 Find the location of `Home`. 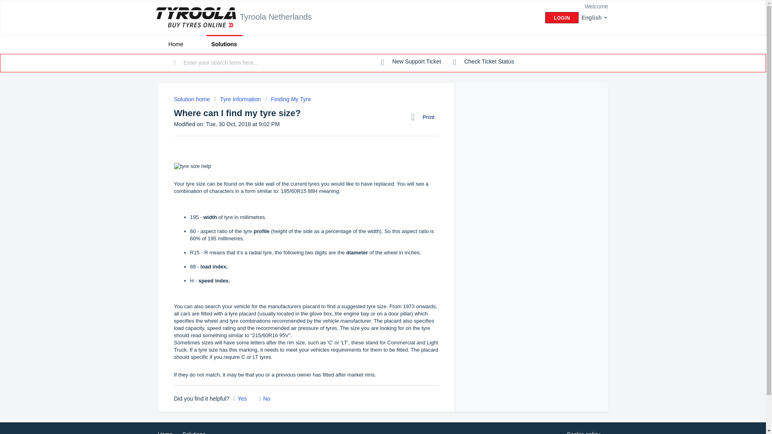

Home is located at coordinates (175, 44).